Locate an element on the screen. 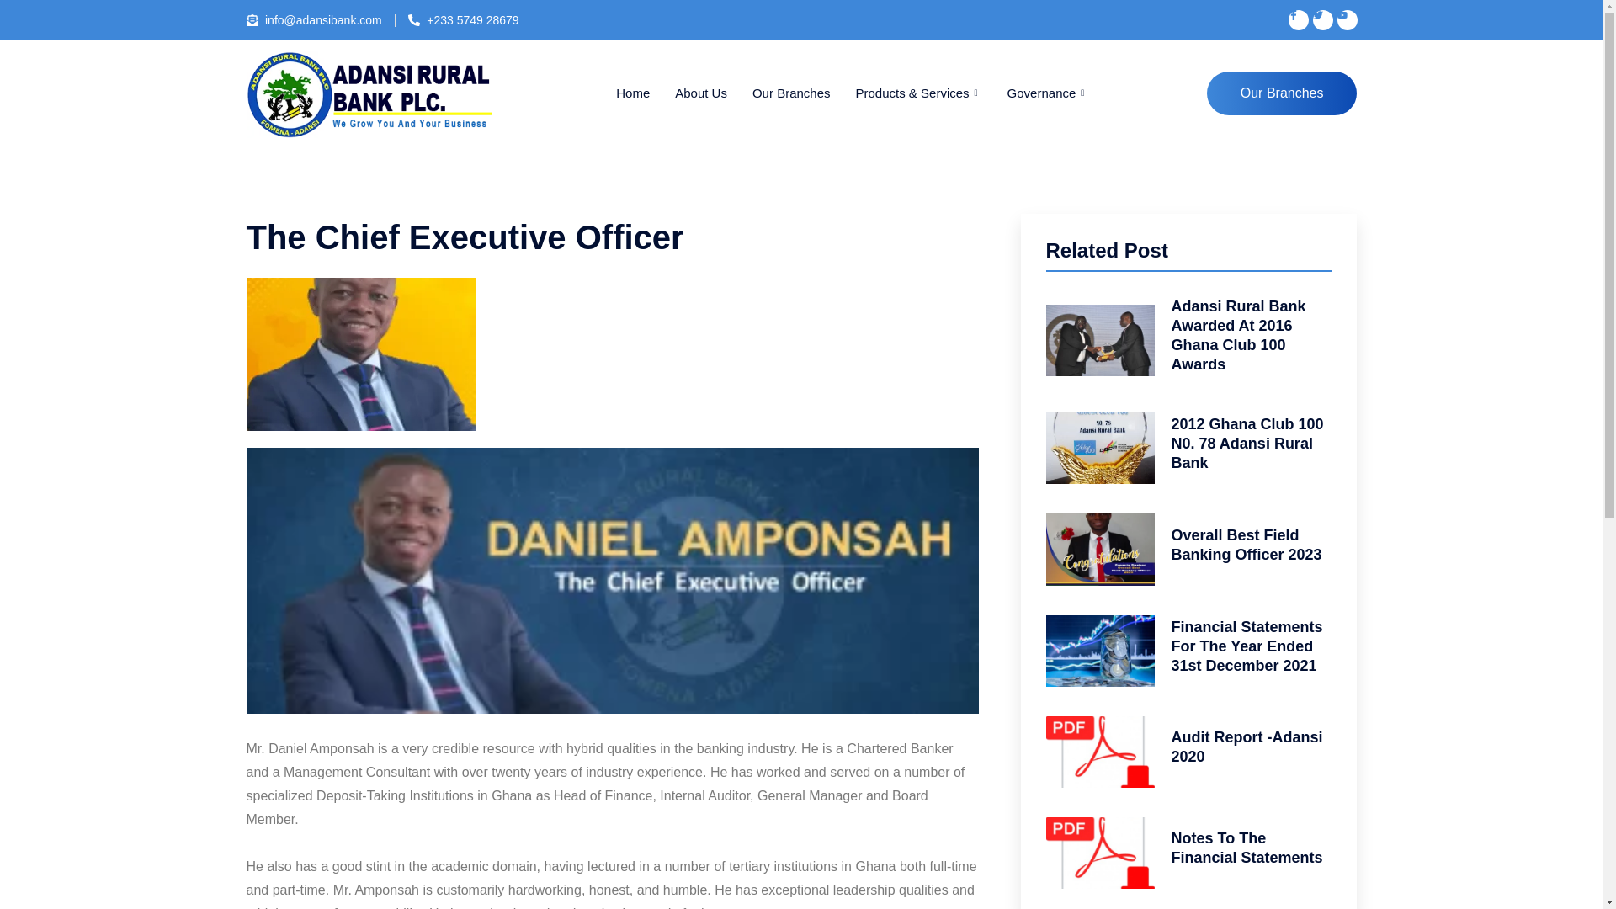  2012 Ghana Club 100 N0. 78 Adansi Rural Bank is located at coordinates (1247, 443).